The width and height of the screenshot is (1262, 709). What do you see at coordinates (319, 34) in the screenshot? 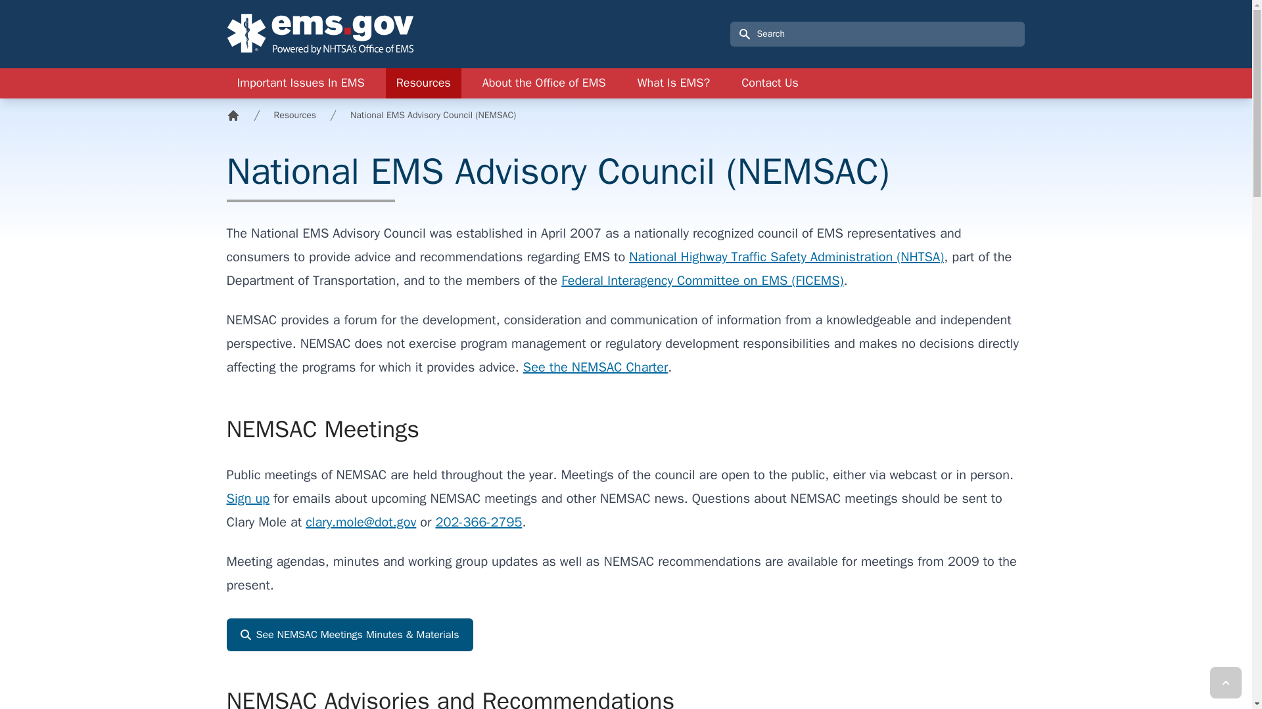
I see `EMS.gov` at bounding box center [319, 34].